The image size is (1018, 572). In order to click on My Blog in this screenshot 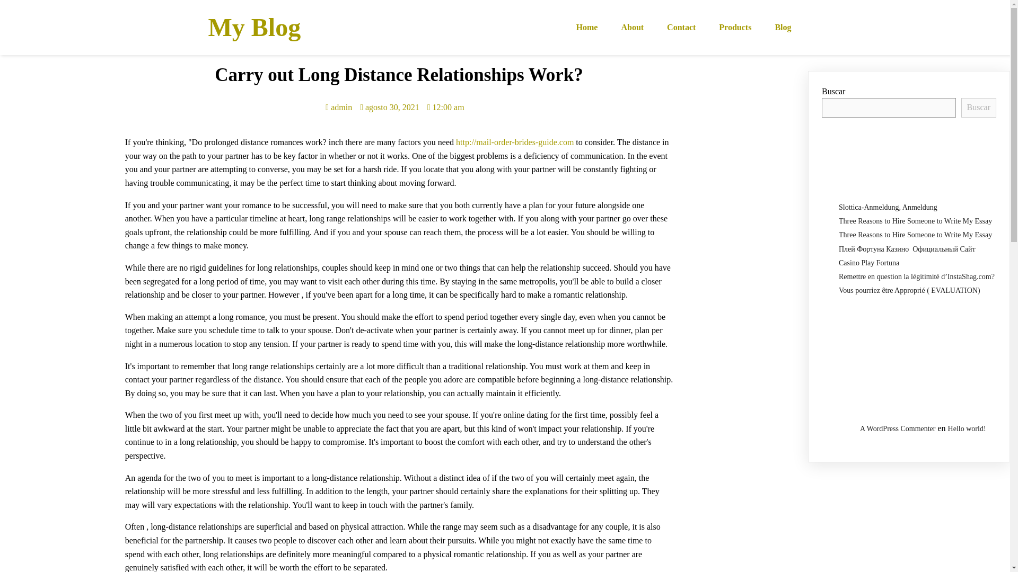, I will do `click(287, 28)`.